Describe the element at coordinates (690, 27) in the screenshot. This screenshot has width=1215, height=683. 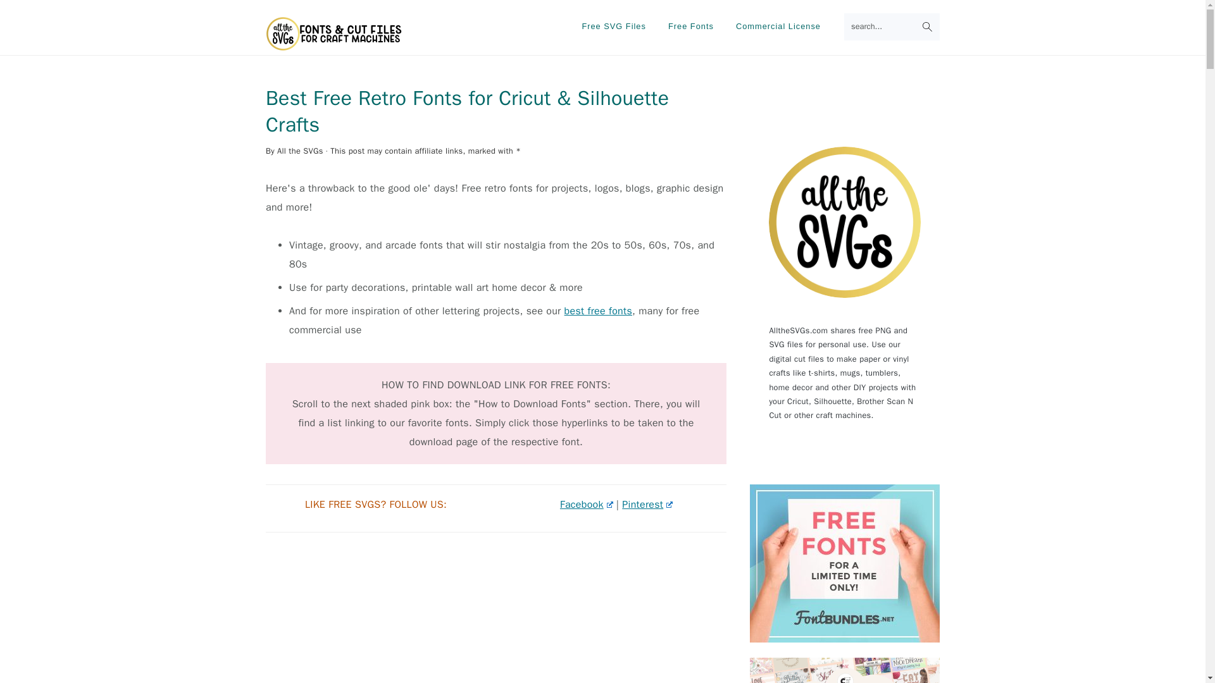
I see `Free Fonts` at that location.